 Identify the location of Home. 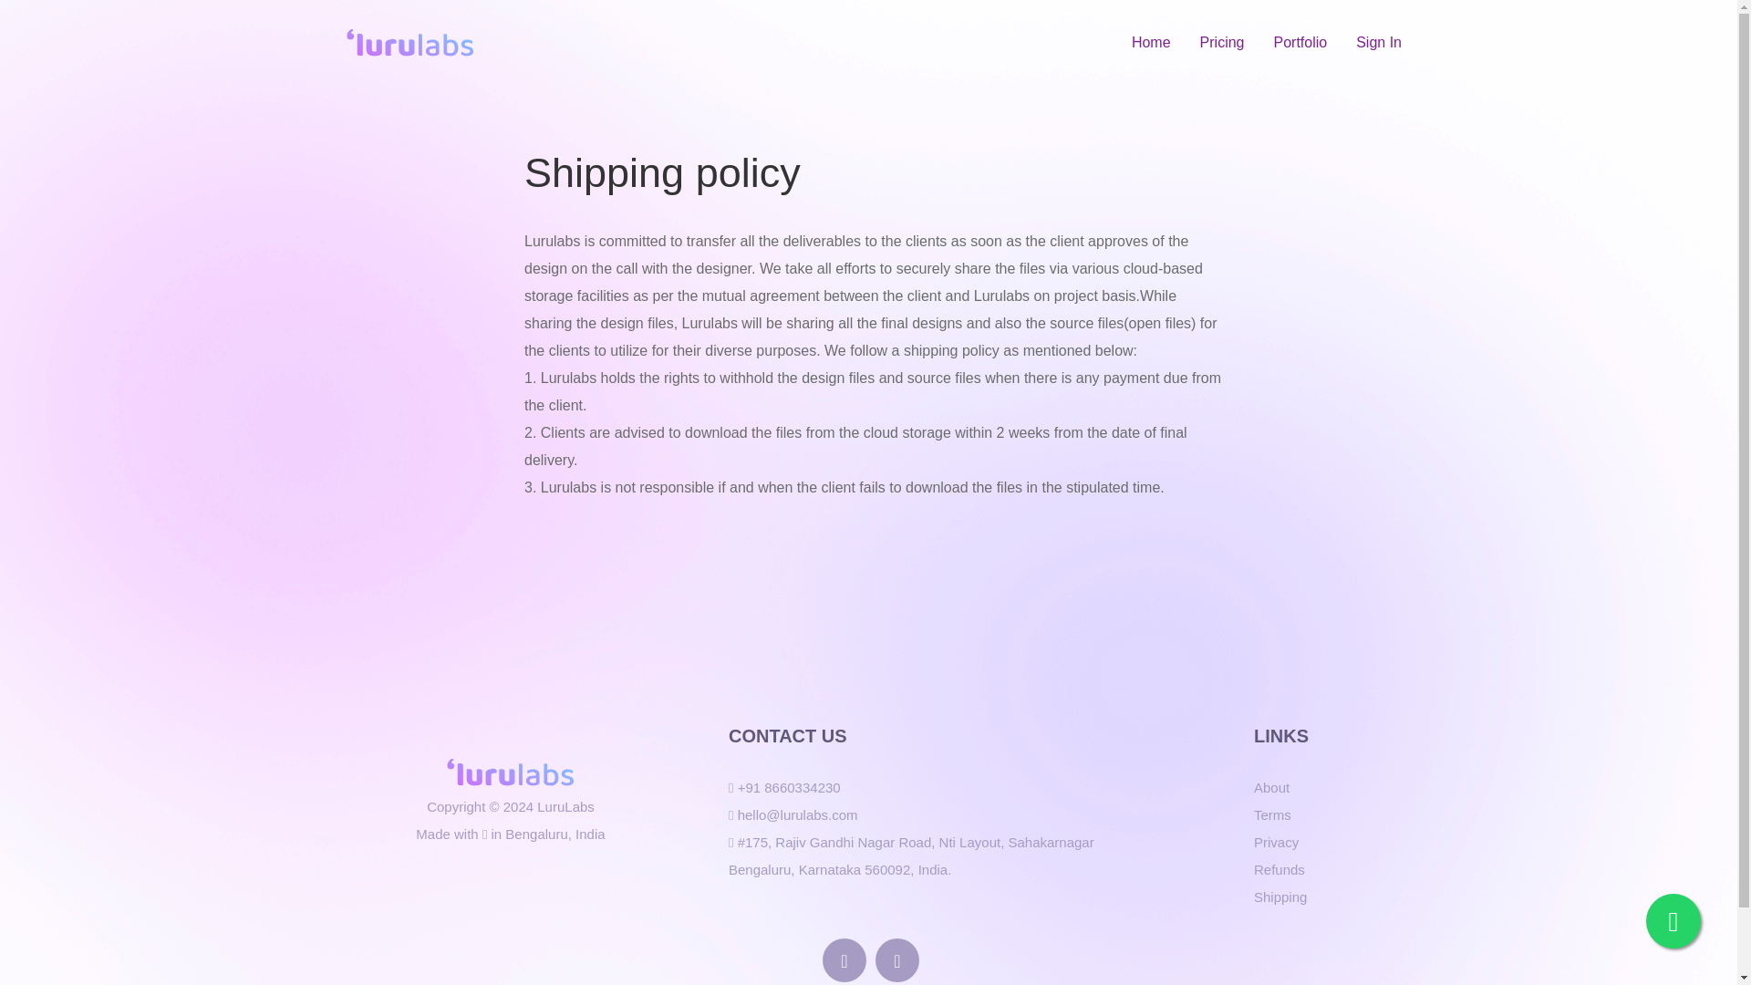
(1151, 42).